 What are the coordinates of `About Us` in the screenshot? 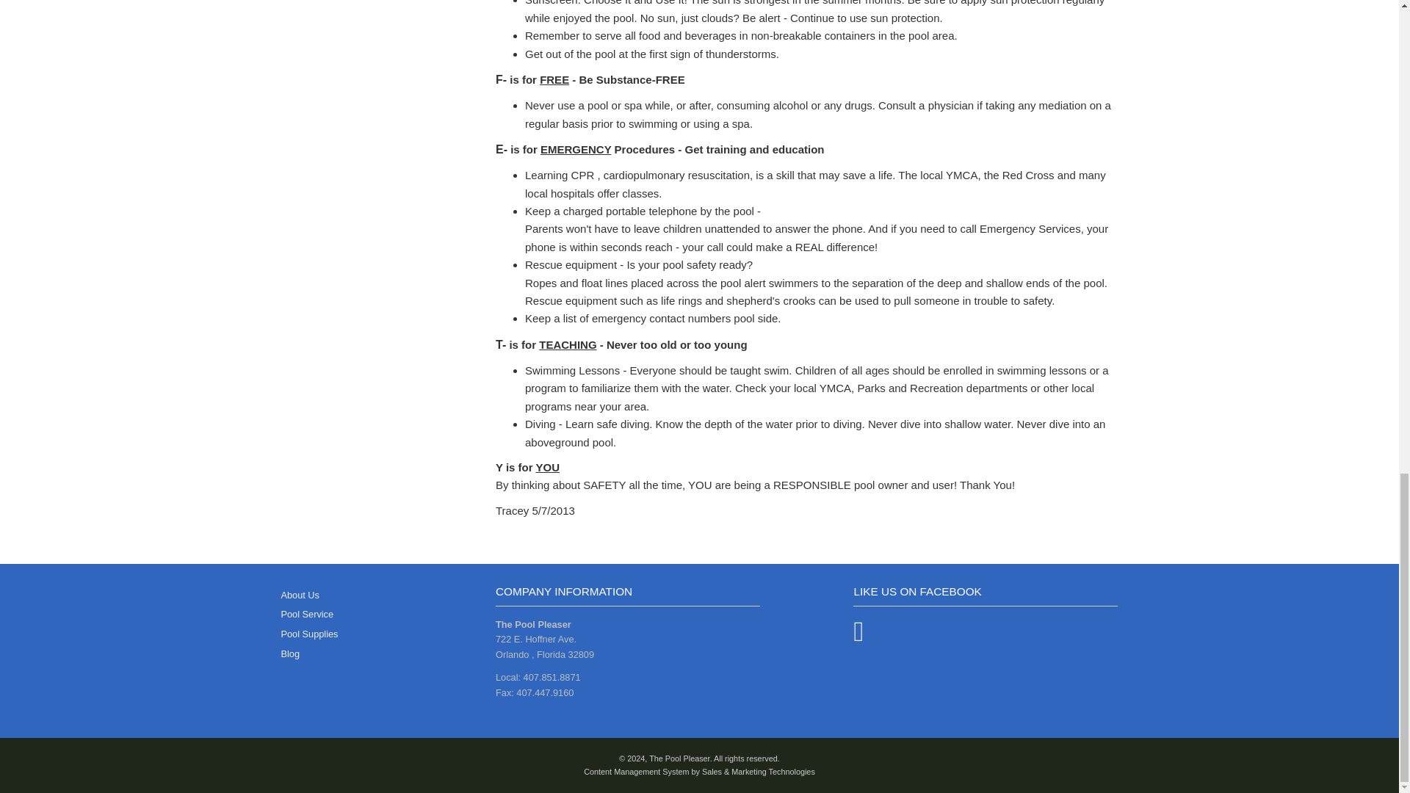 It's located at (300, 595).